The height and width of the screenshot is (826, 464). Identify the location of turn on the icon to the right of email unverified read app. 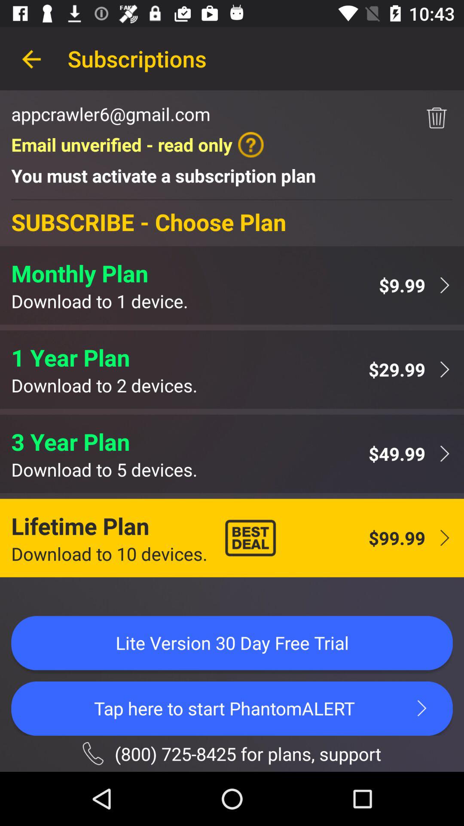
(437, 118).